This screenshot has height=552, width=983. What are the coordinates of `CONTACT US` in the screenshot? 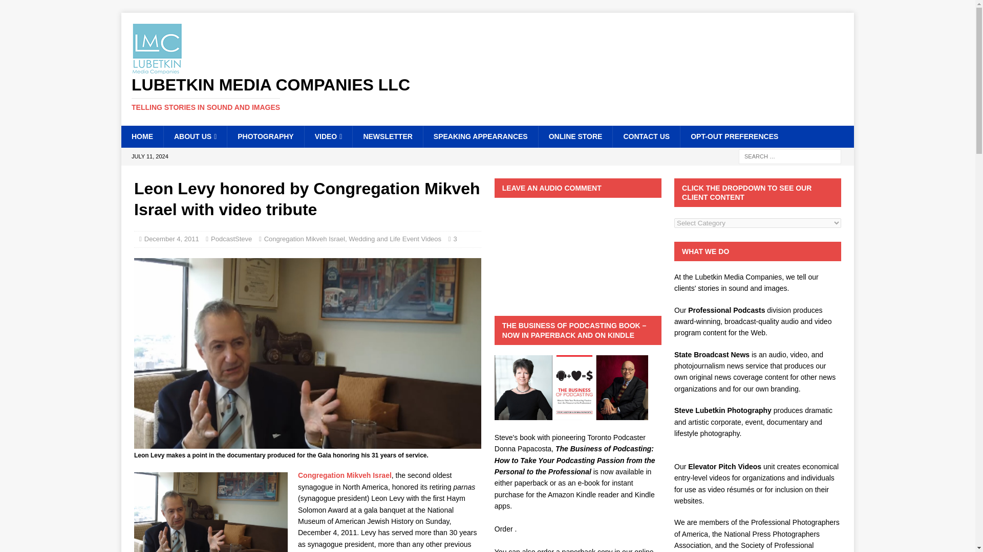 It's located at (646, 136).